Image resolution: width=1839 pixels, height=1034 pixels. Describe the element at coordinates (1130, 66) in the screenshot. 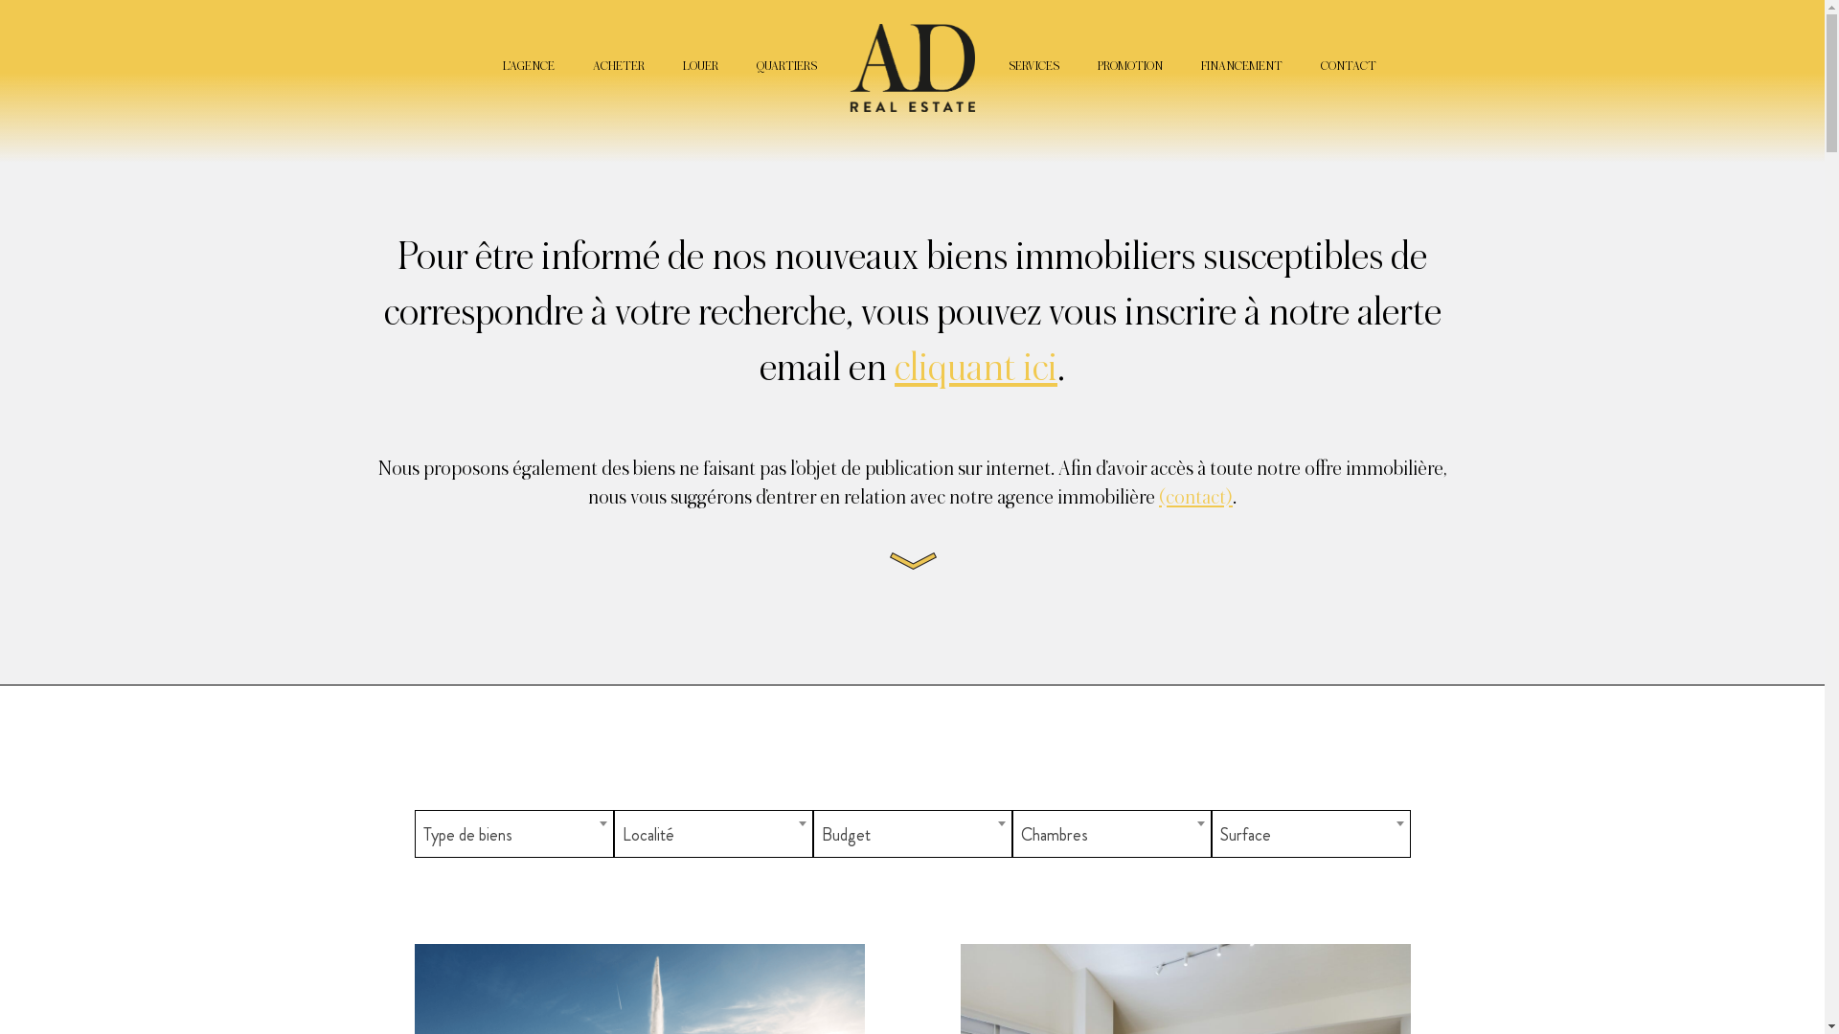

I see `PROMOTION` at that location.